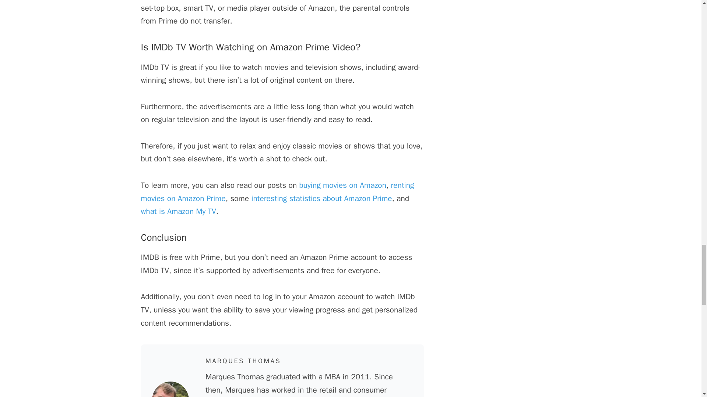  I want to click on what is Amazon My TV, so click(178, 211).